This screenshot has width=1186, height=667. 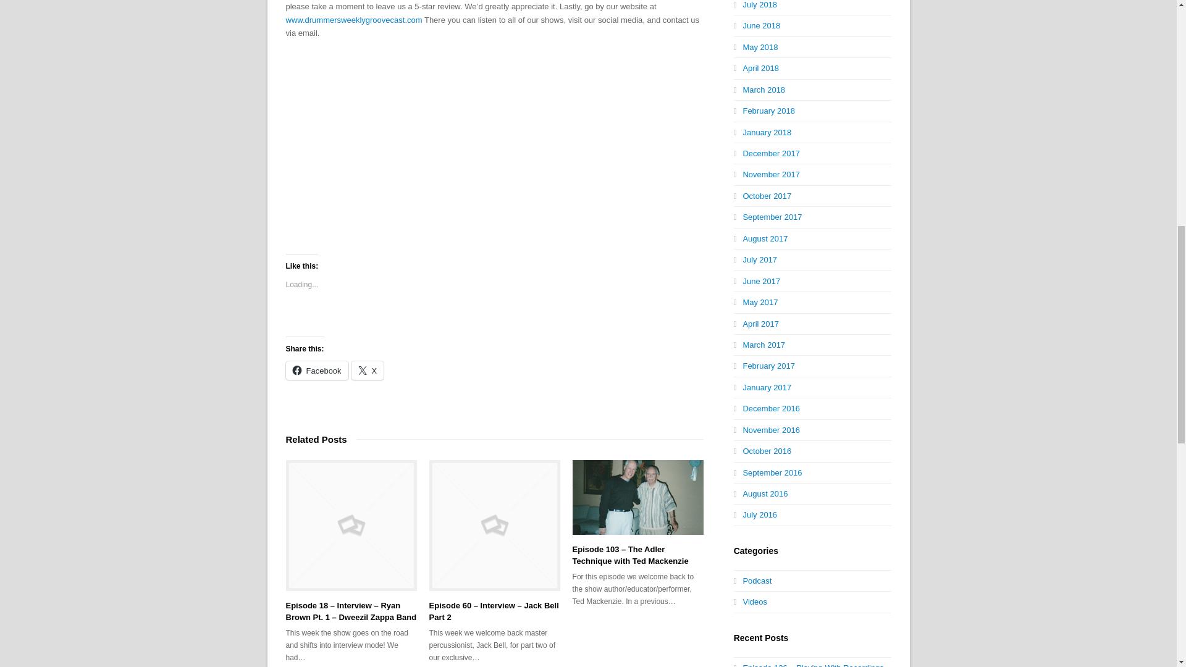 I want to click on Click to share on X, so click(x=368, y=371).